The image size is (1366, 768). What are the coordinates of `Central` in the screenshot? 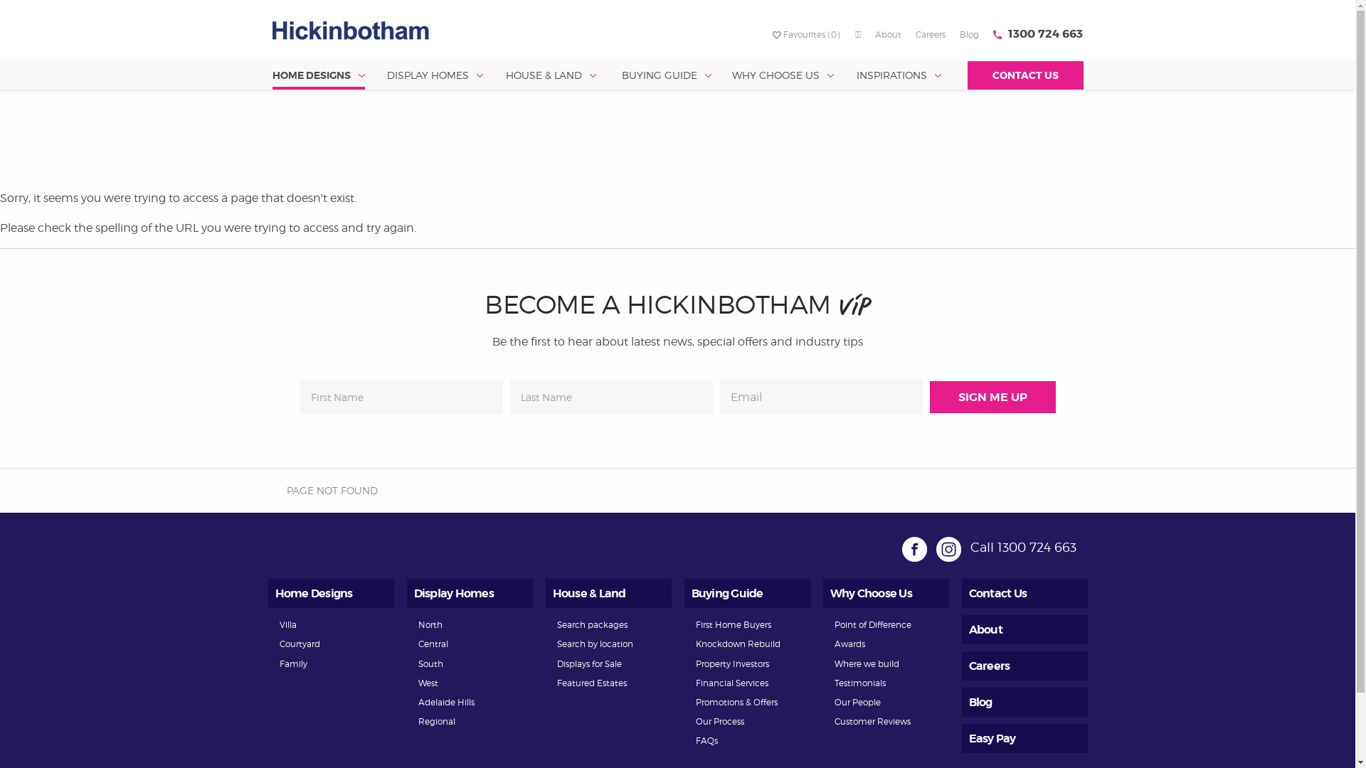 It's located at (433, 644).